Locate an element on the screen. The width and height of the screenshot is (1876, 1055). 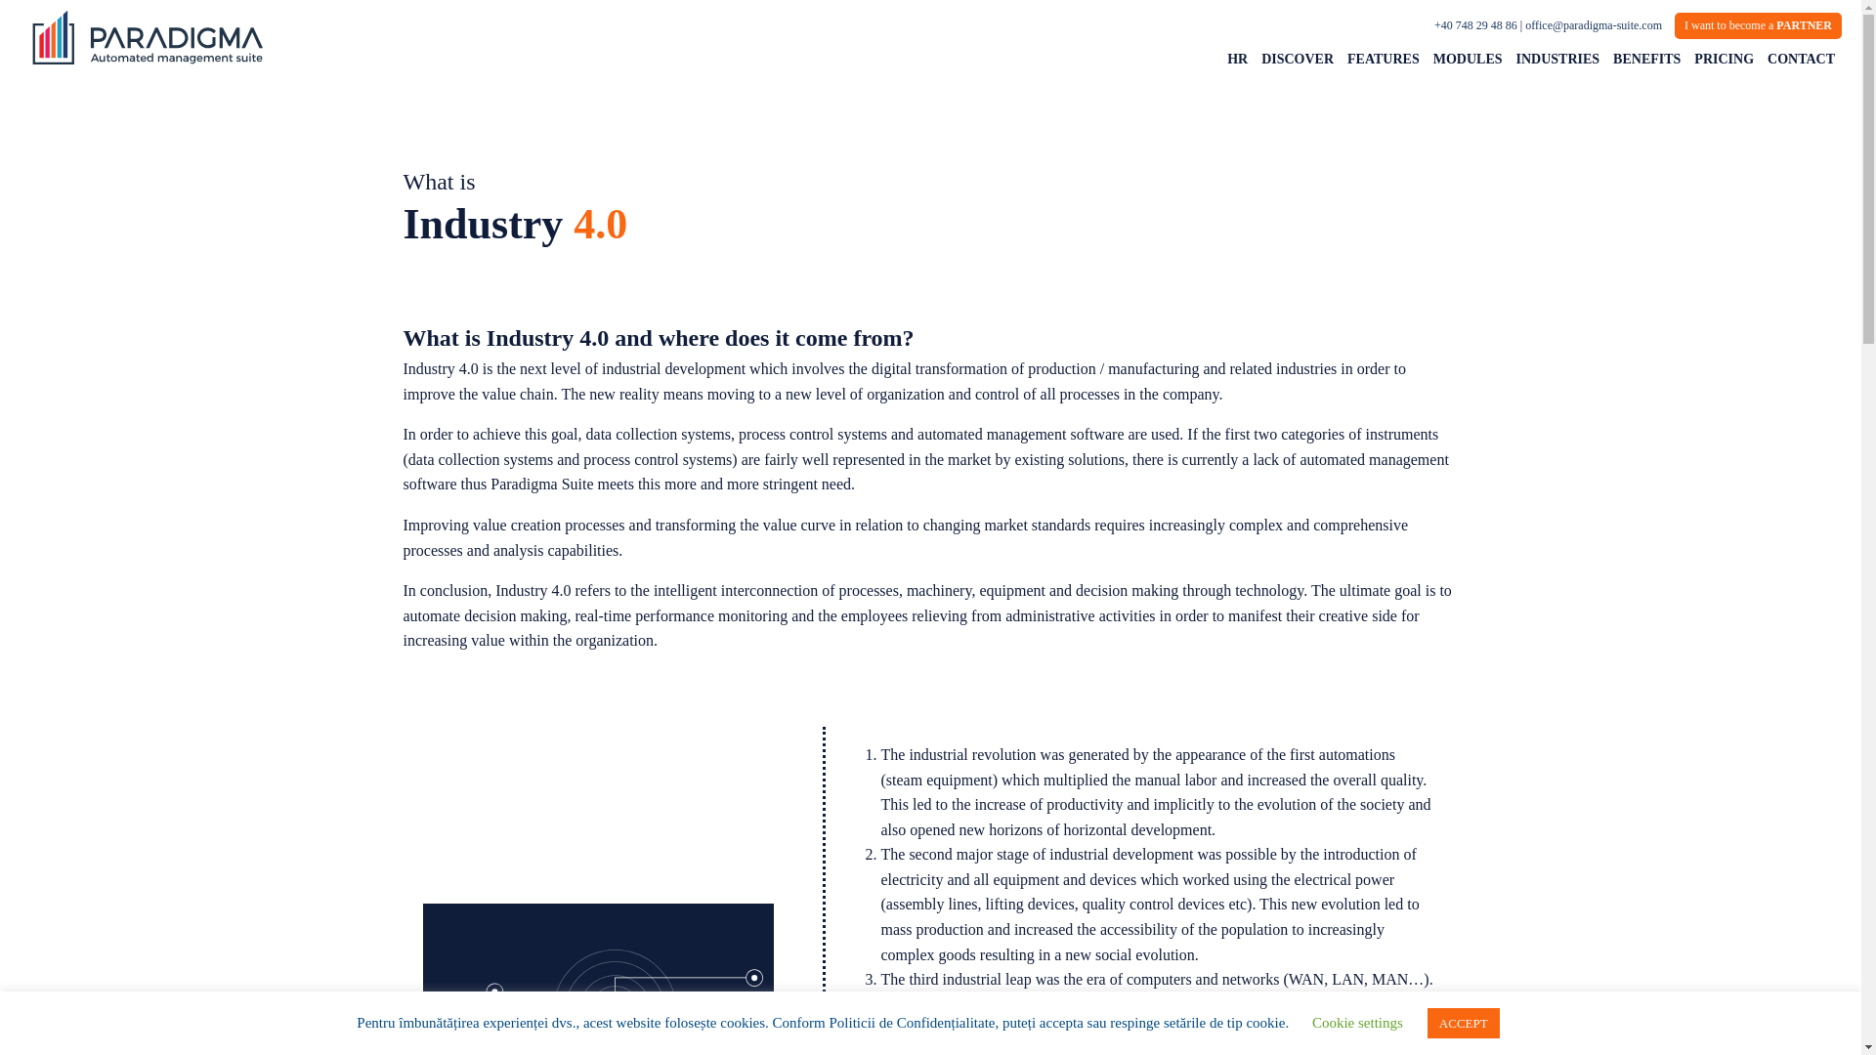
DISCOVER is located at coordinates (1298, 59).